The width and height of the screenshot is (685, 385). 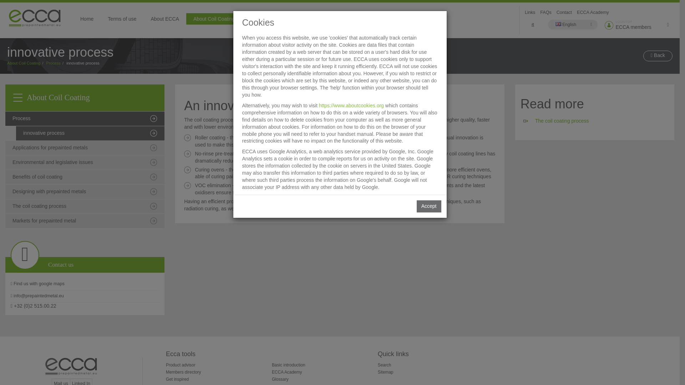 What do you see at coordinates (530, 12) in the screenshot?
I see `Links` at bounding box center [530, 12].